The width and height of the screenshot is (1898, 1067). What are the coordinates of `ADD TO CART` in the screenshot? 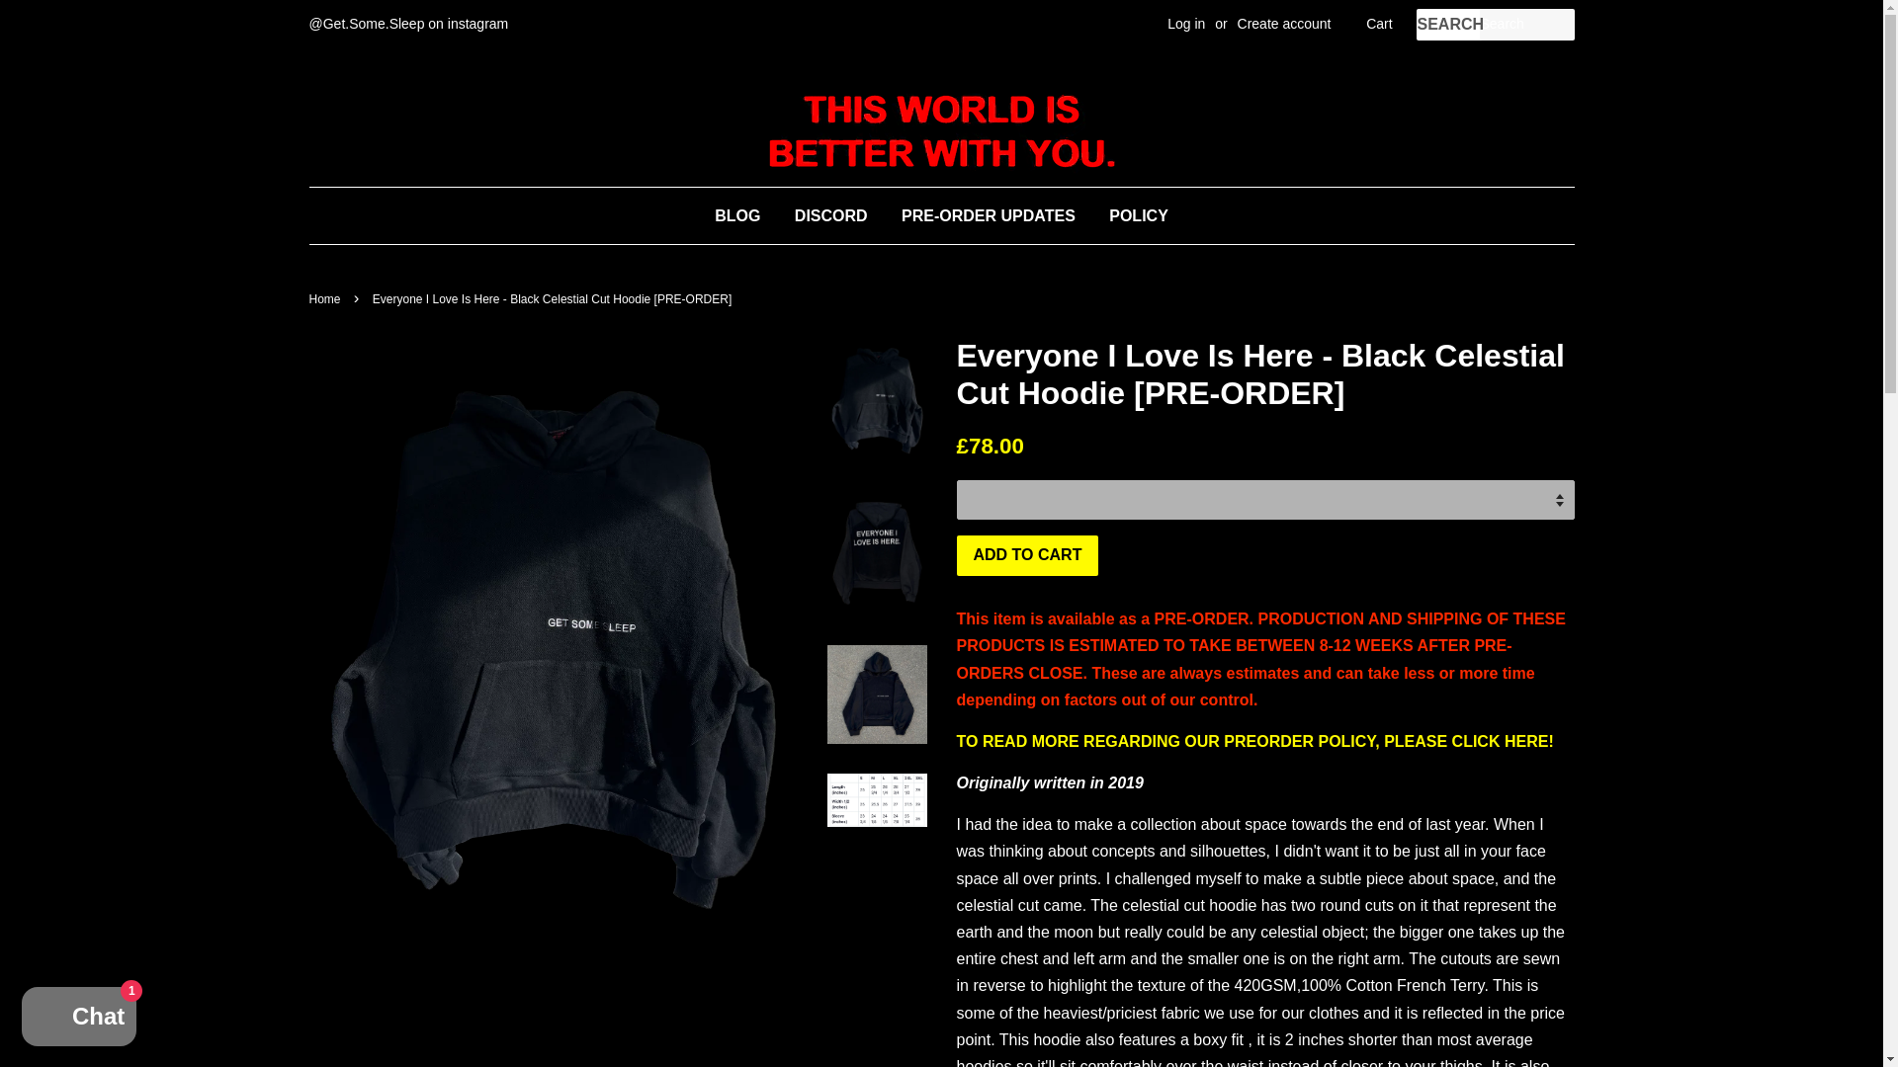 It's located at (1027, 555).